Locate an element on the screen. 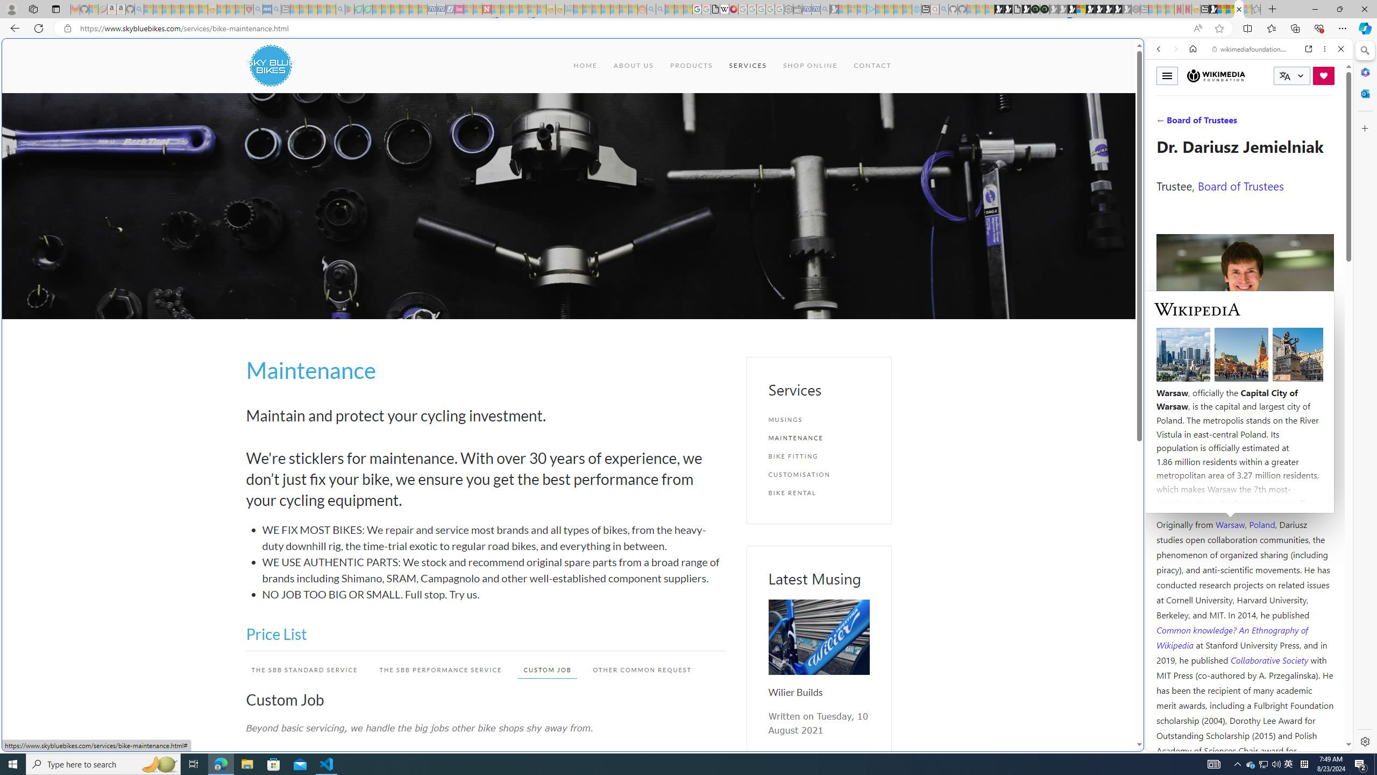 The width and height of the screenshot is (1377, 775). Search Filter, VIDEOS is located at coordinates (1230, 123).